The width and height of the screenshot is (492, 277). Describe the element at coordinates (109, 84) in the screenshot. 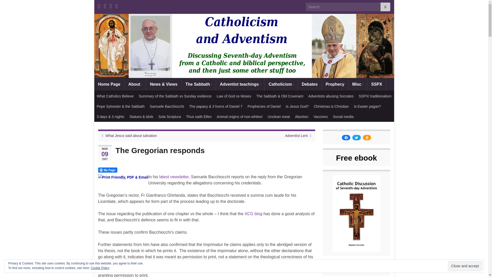

I see `Home Page` at that location.